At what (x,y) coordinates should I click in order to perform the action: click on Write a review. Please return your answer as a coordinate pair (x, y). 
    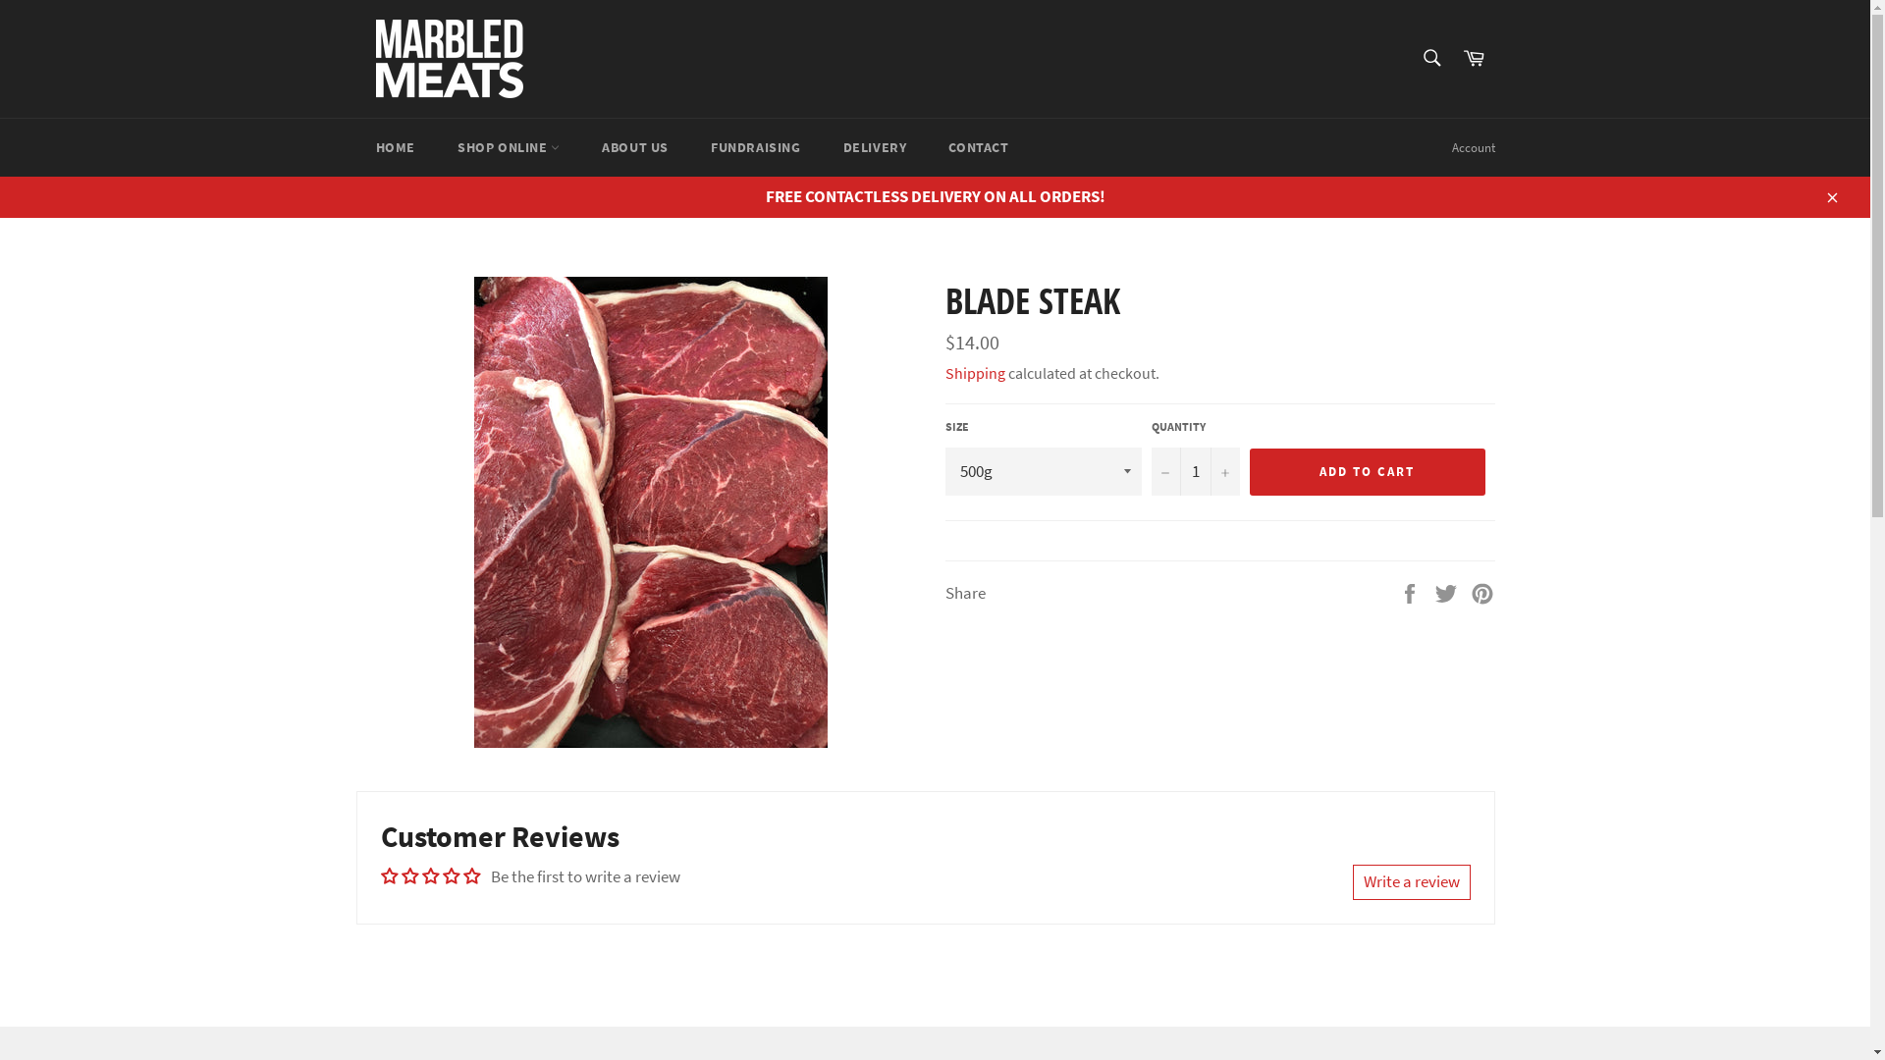
    Looking at the image, I should click on (1412, 882).